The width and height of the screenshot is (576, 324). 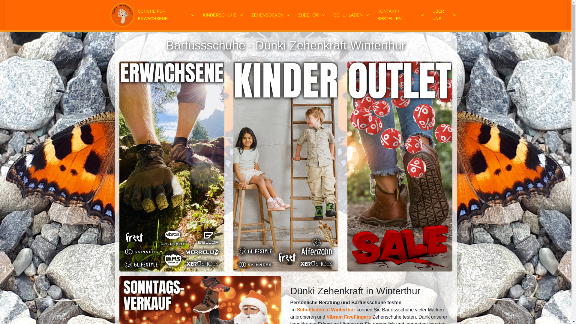 What do you see at coordinates (349, 317) in the screenshot?
I see `Vibram FiveFingers` at bounding box center [349, 317].